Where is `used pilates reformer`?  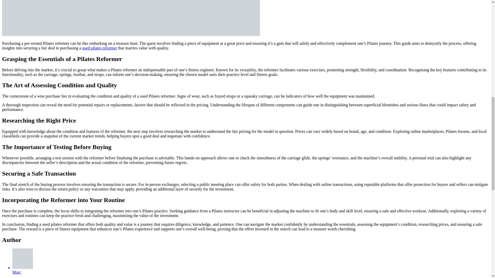 used pilates reformer is located at coordinates (100, 48).